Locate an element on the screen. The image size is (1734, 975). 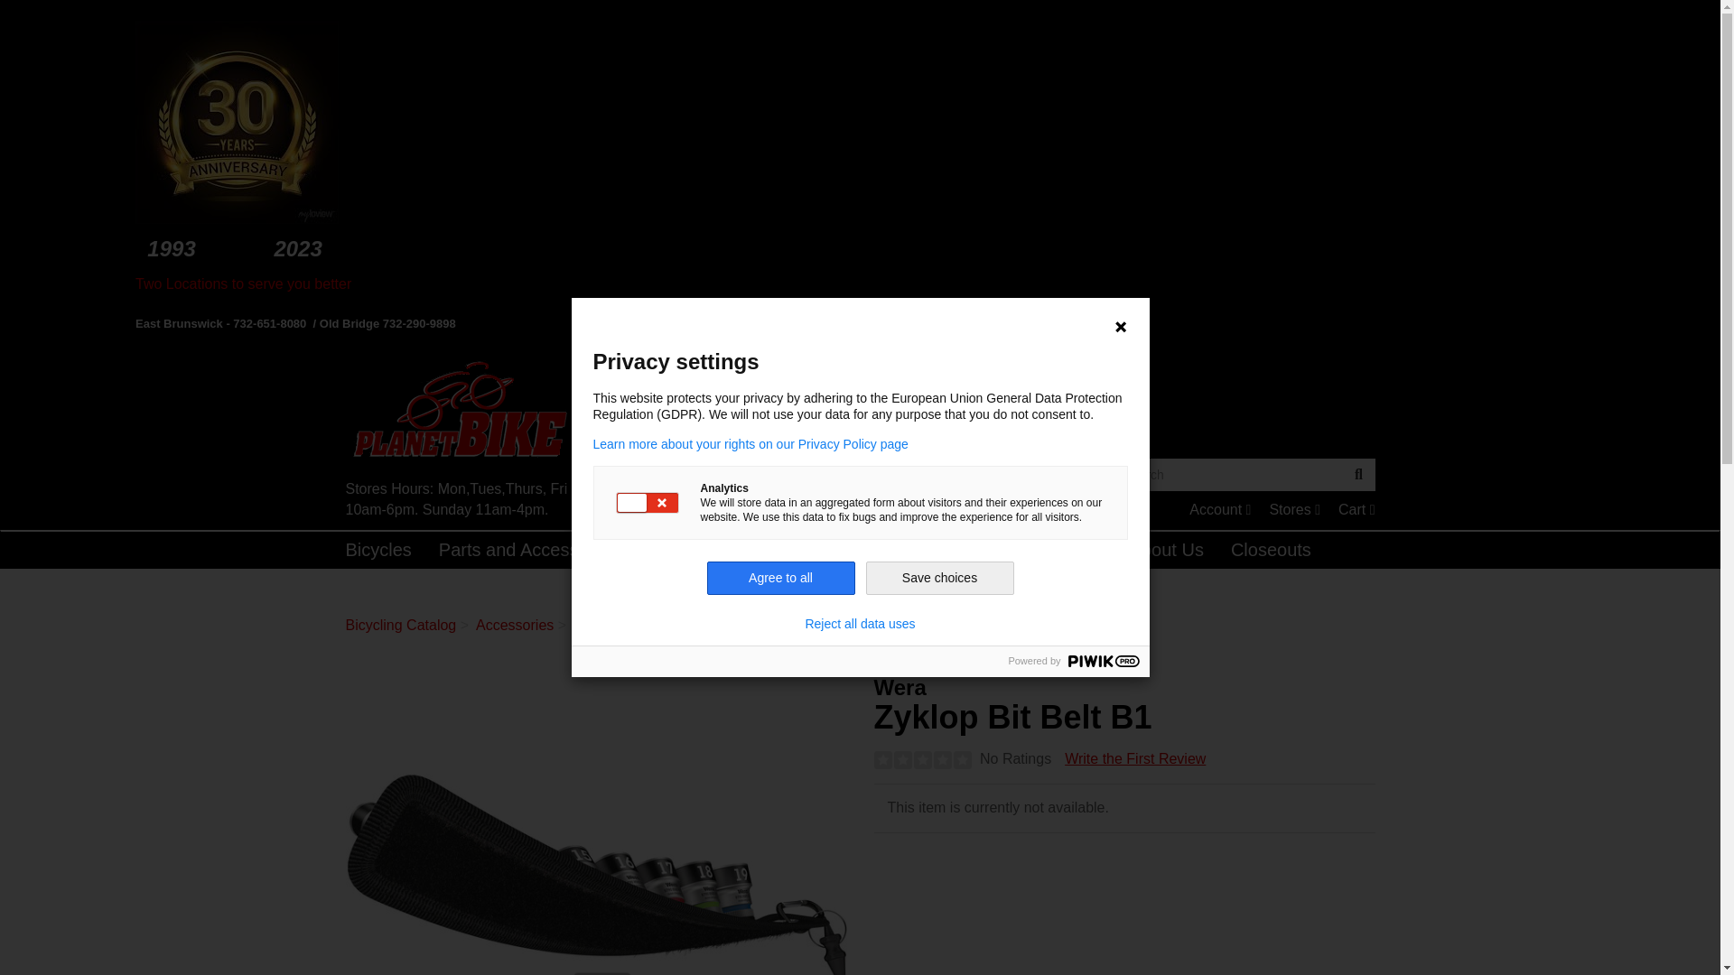
Stores is located at coordinates (741, 549).